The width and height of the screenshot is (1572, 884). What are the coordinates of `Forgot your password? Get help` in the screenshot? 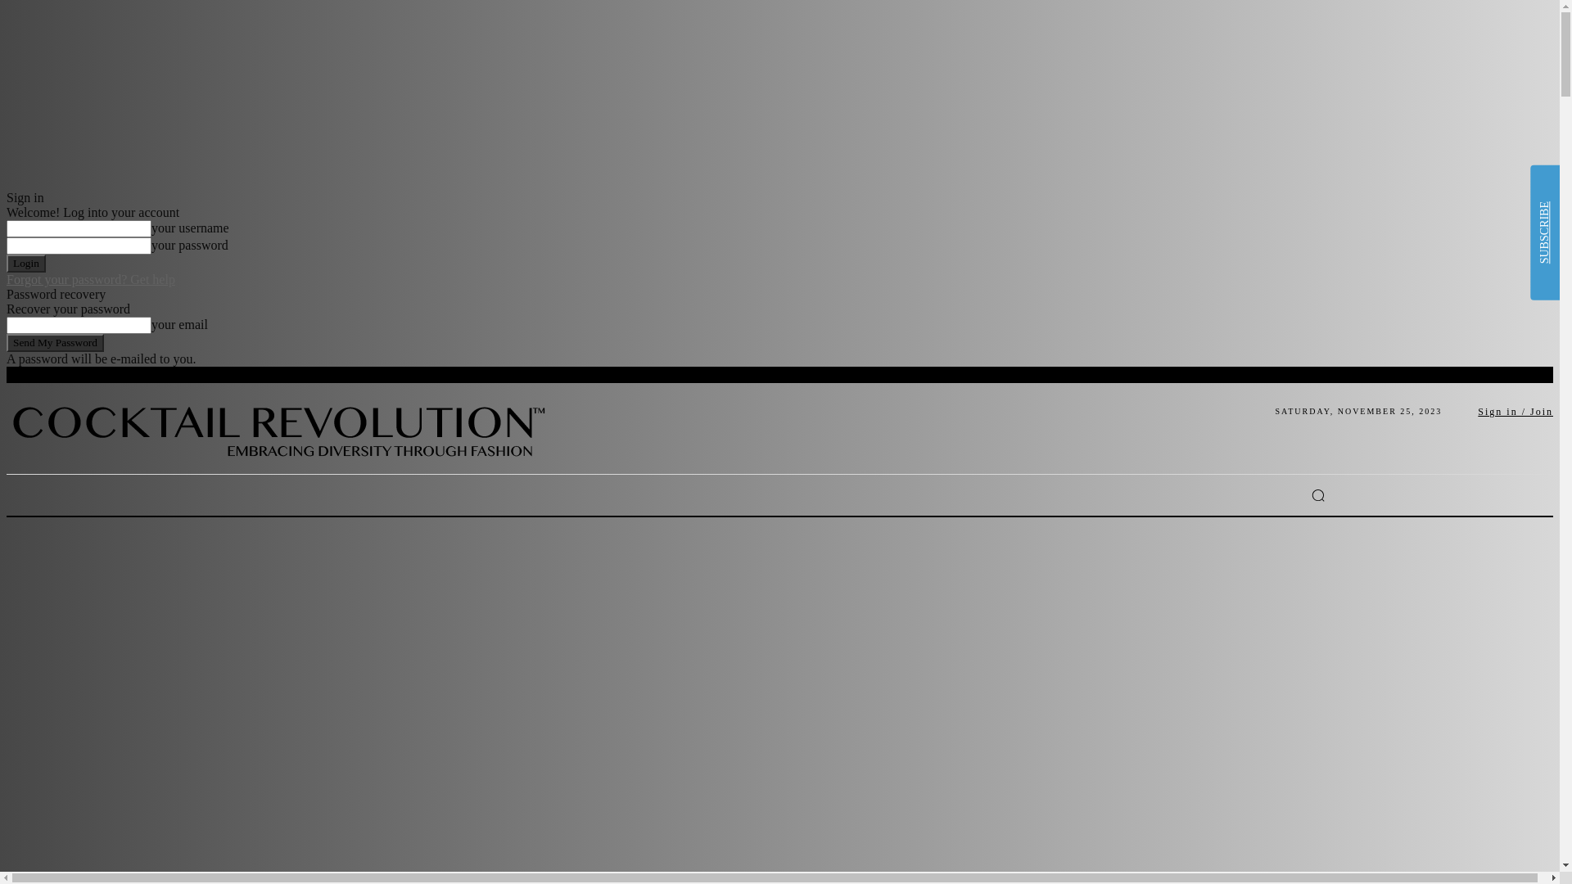 It's located at (91, 280).